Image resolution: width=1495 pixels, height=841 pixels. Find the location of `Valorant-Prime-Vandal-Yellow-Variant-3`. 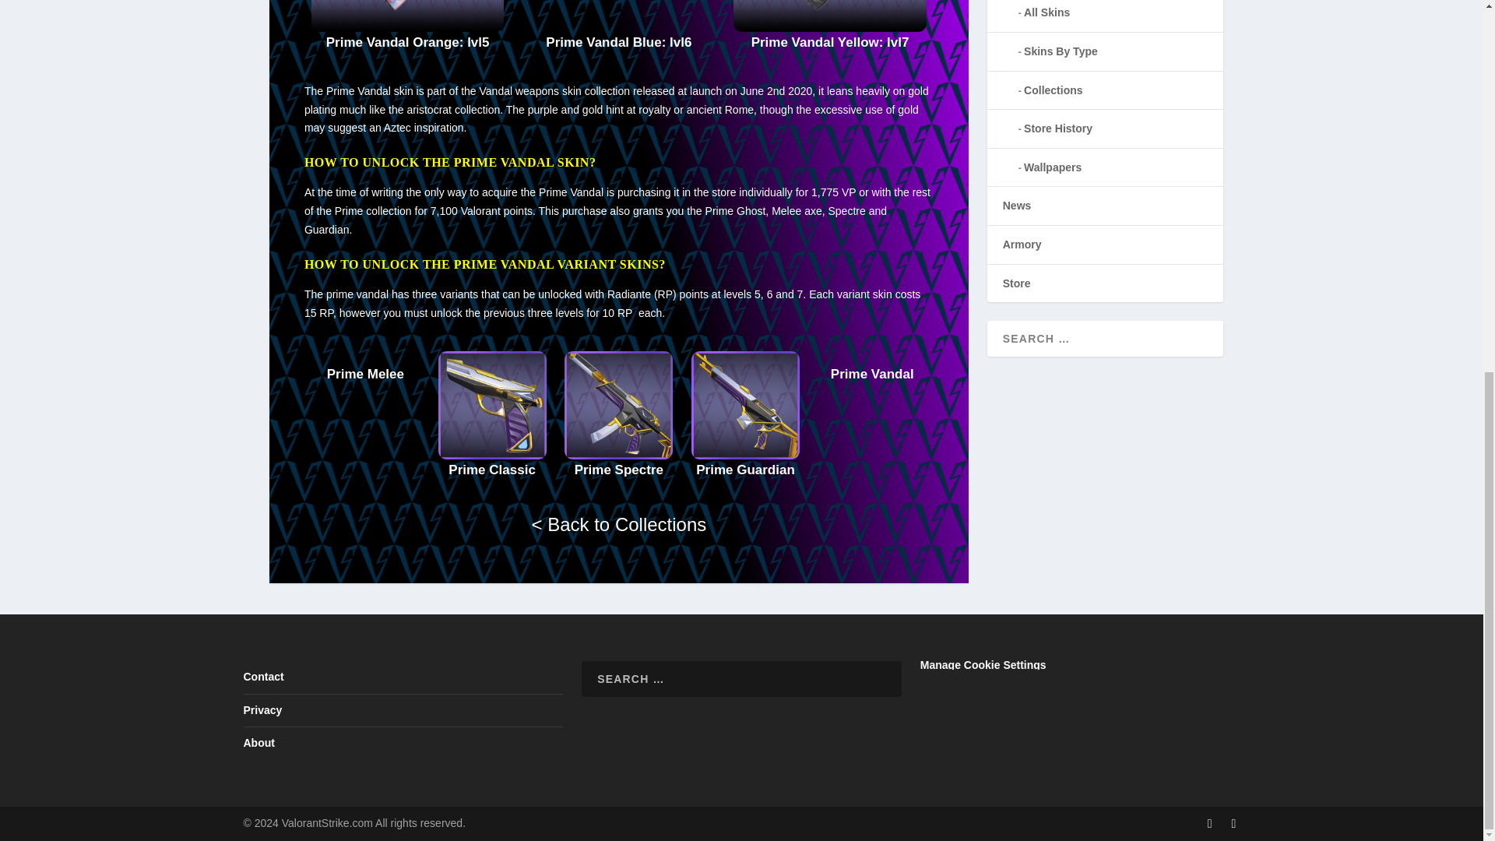

Valorant-Prime-Vandal-Yellow-Variant-3 is located at coordinates (830, 16).